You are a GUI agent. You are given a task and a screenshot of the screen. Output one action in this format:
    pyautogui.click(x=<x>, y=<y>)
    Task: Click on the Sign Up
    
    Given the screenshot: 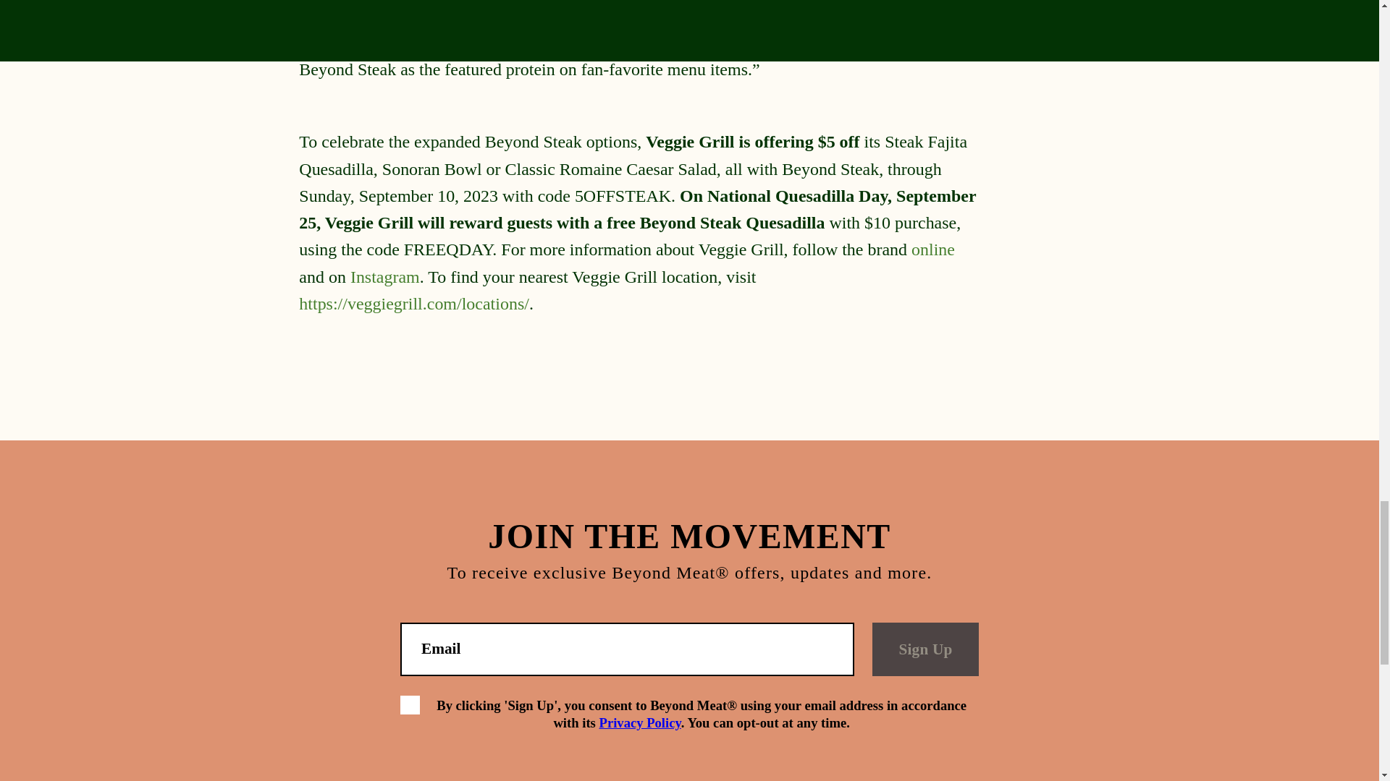 What is the action you would take?
    pyautogui.click(x=925, y=649)
    